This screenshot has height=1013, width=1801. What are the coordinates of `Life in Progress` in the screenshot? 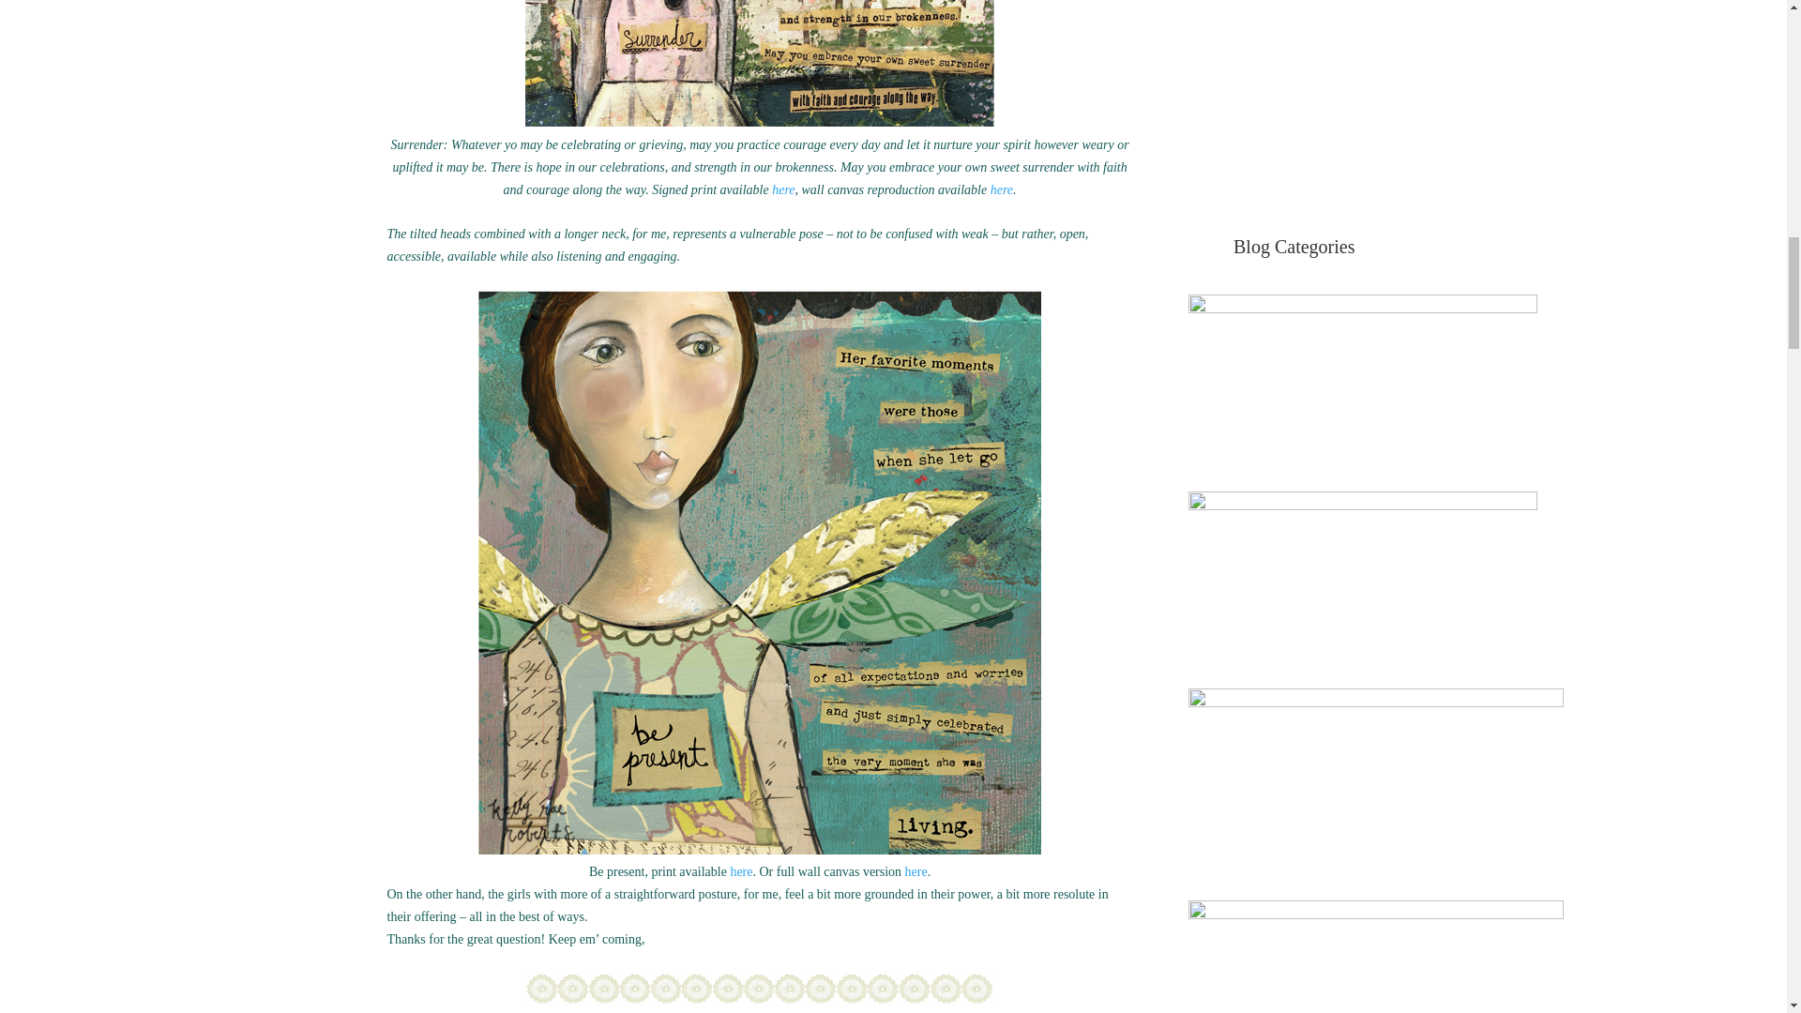 It's located at (1375, 794).